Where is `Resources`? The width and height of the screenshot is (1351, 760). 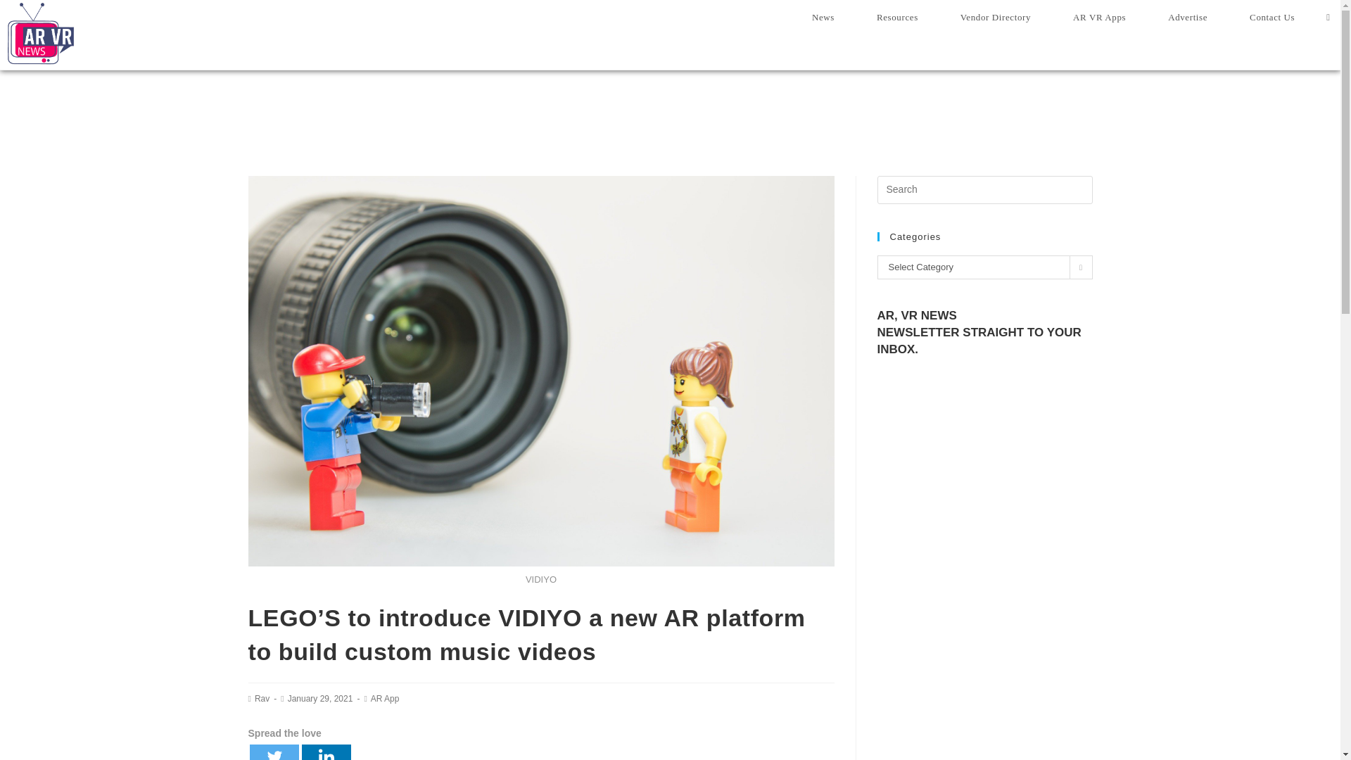
Resources is located at coordinates (896, 17).